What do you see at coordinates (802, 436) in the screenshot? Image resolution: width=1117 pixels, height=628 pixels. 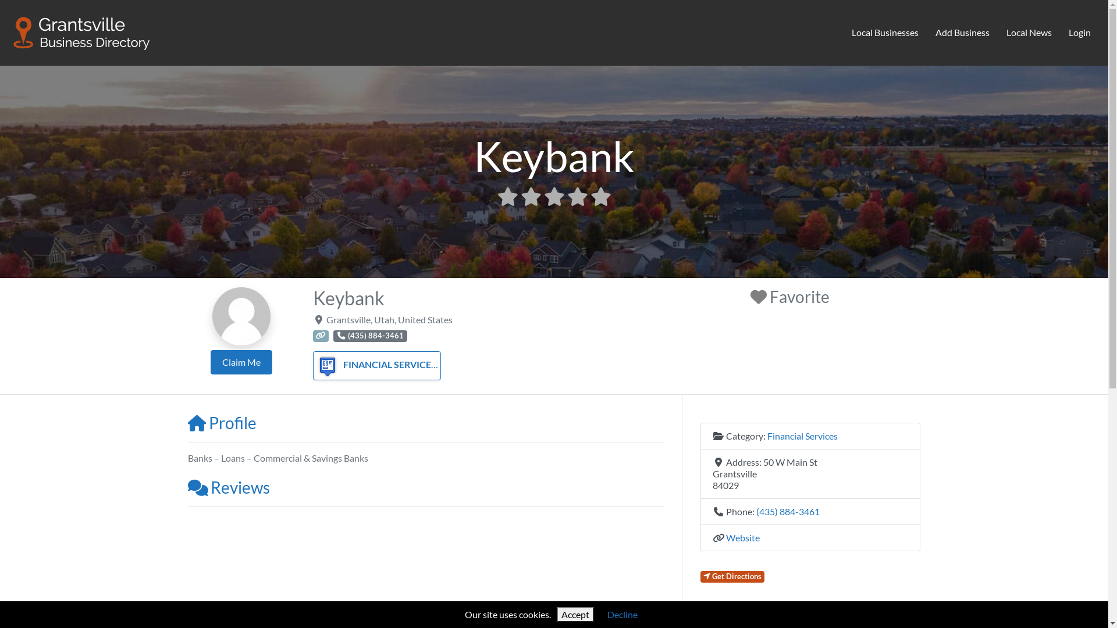 I see `Financial Services` at bounding box center [802, 436].